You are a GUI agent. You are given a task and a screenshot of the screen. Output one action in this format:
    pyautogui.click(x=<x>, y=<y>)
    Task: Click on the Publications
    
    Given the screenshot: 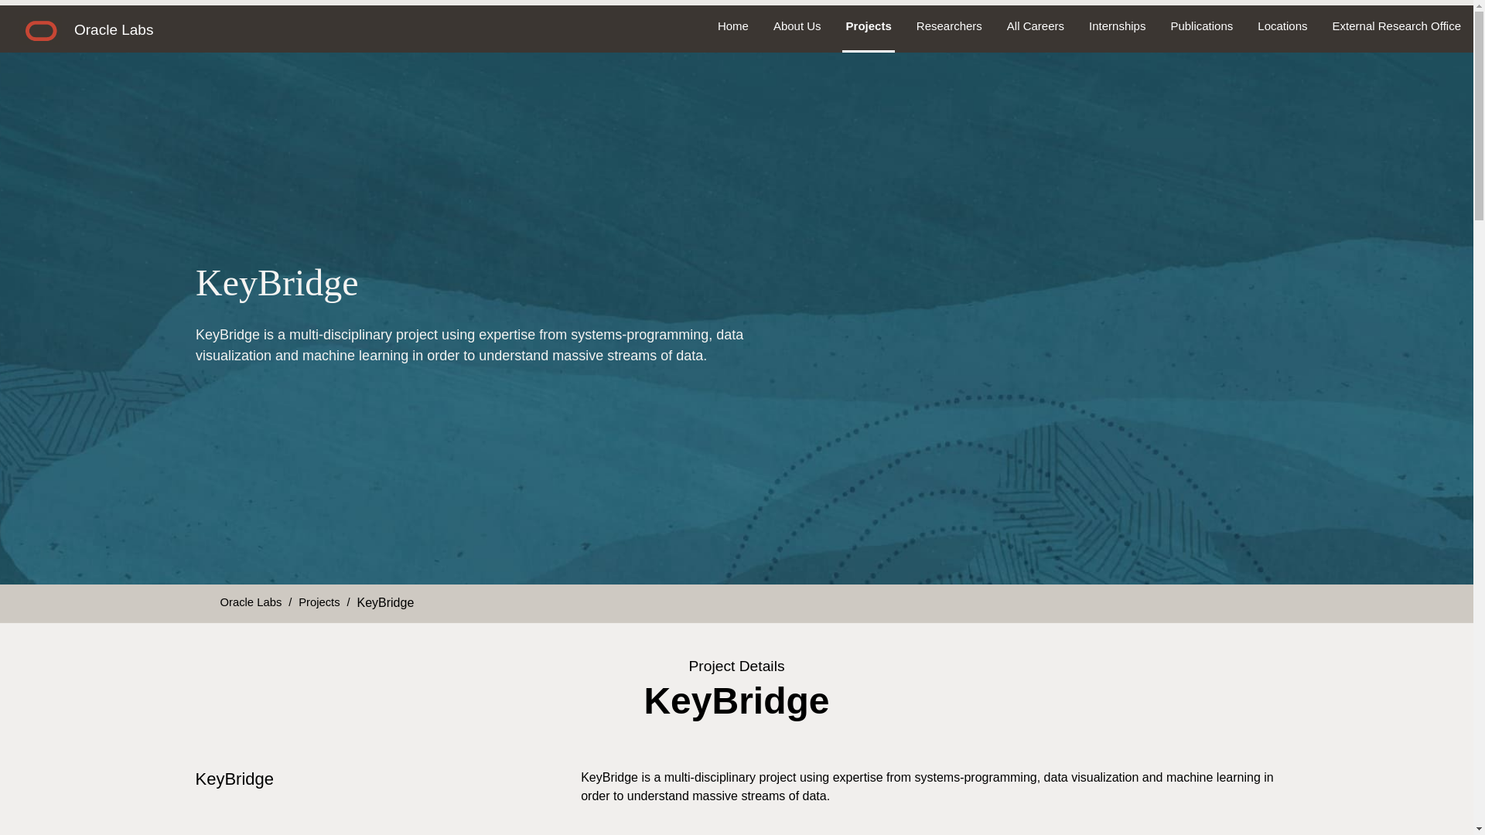 What is the action you would take?
    pyautogui.click(x=1202, y=26)
    